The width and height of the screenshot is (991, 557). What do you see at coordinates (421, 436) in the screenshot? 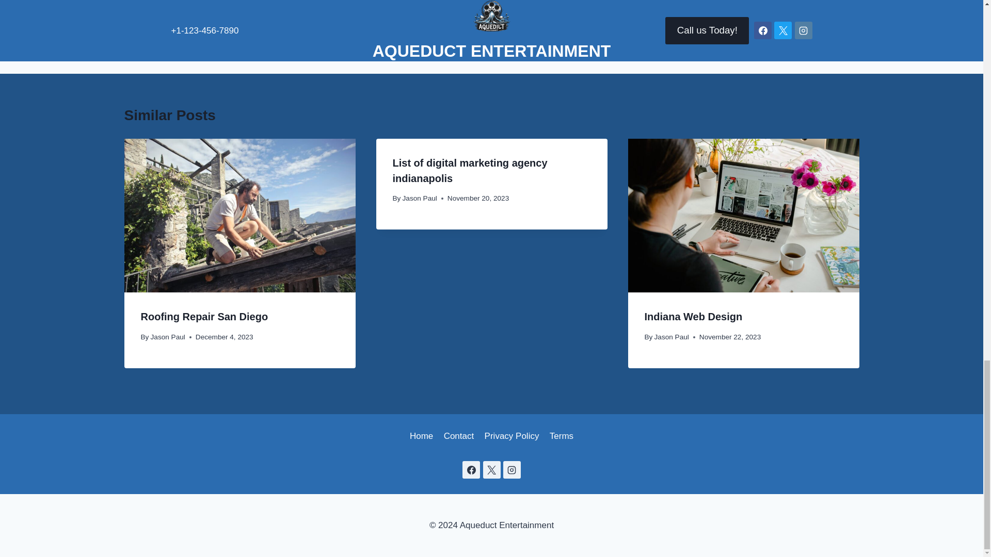
I see `Terms` at bounding box center [421, 436].